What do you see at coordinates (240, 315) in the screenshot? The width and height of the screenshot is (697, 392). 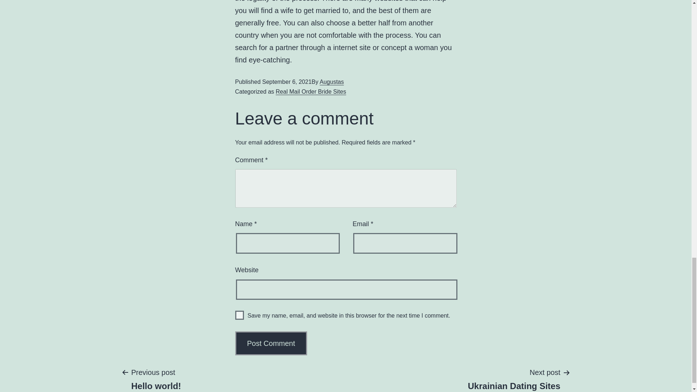 I see `yes` at bounding box center [240, 315].